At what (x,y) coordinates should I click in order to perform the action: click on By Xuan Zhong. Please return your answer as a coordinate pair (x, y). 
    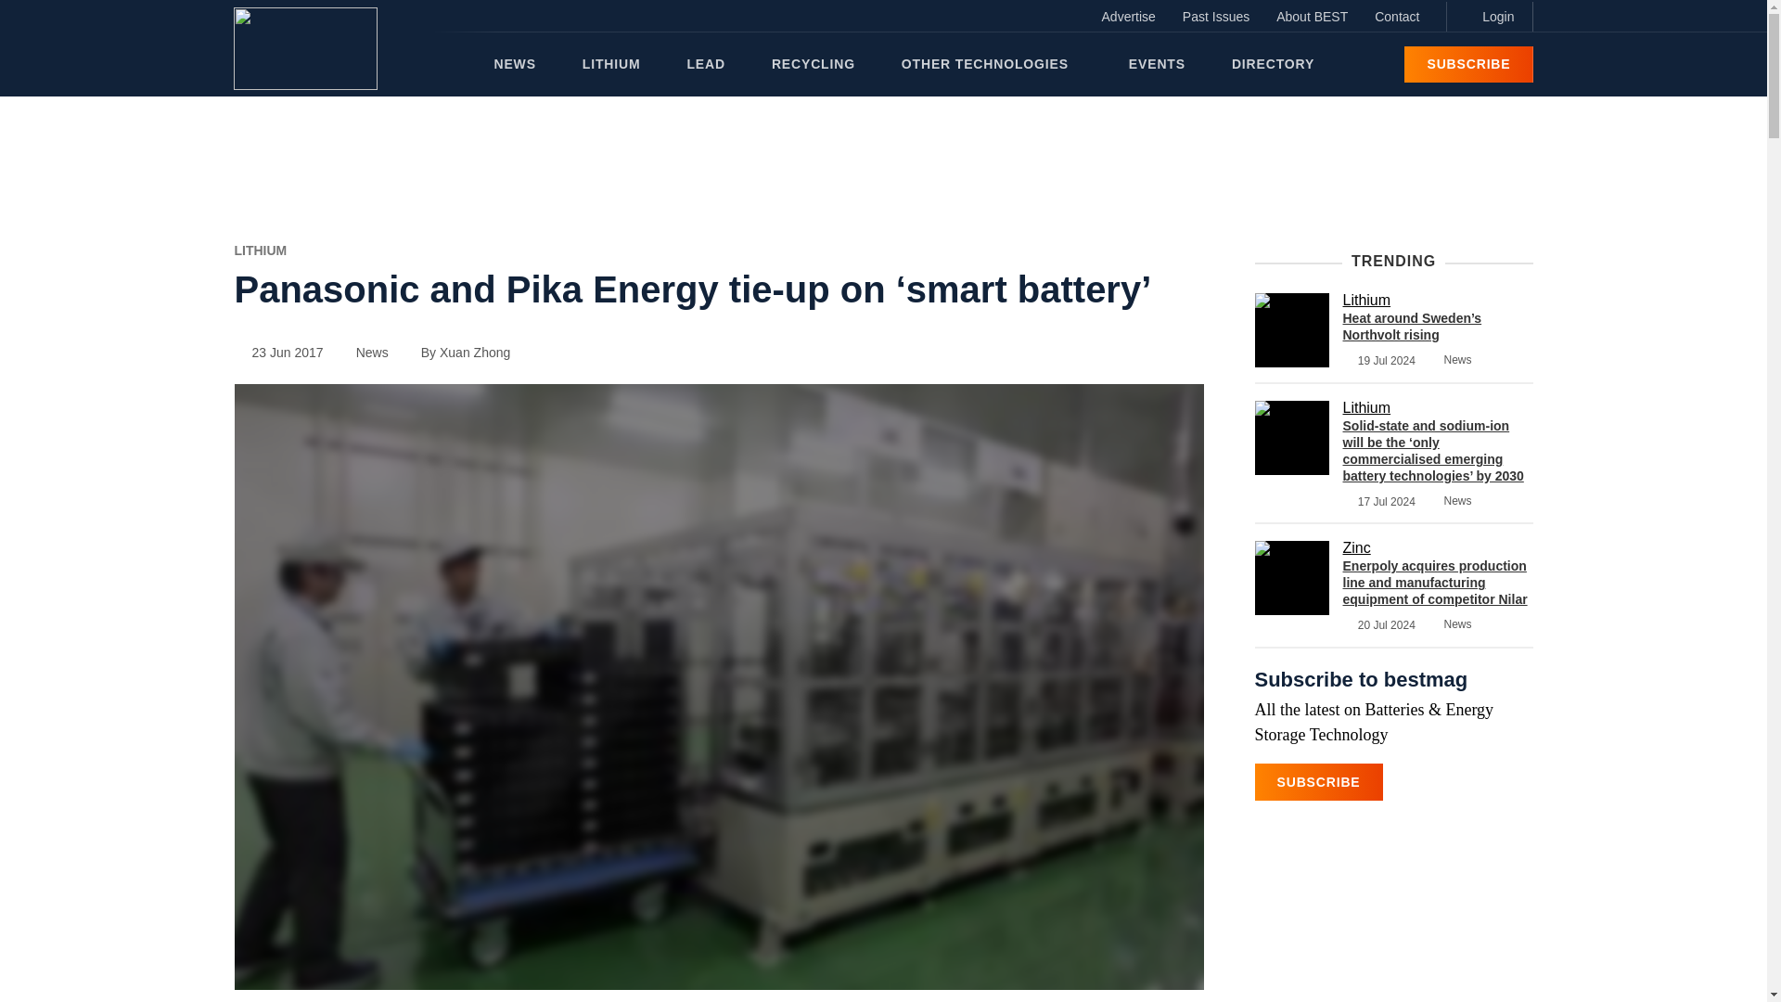
    Looking at the image, I should click on (457, 352).